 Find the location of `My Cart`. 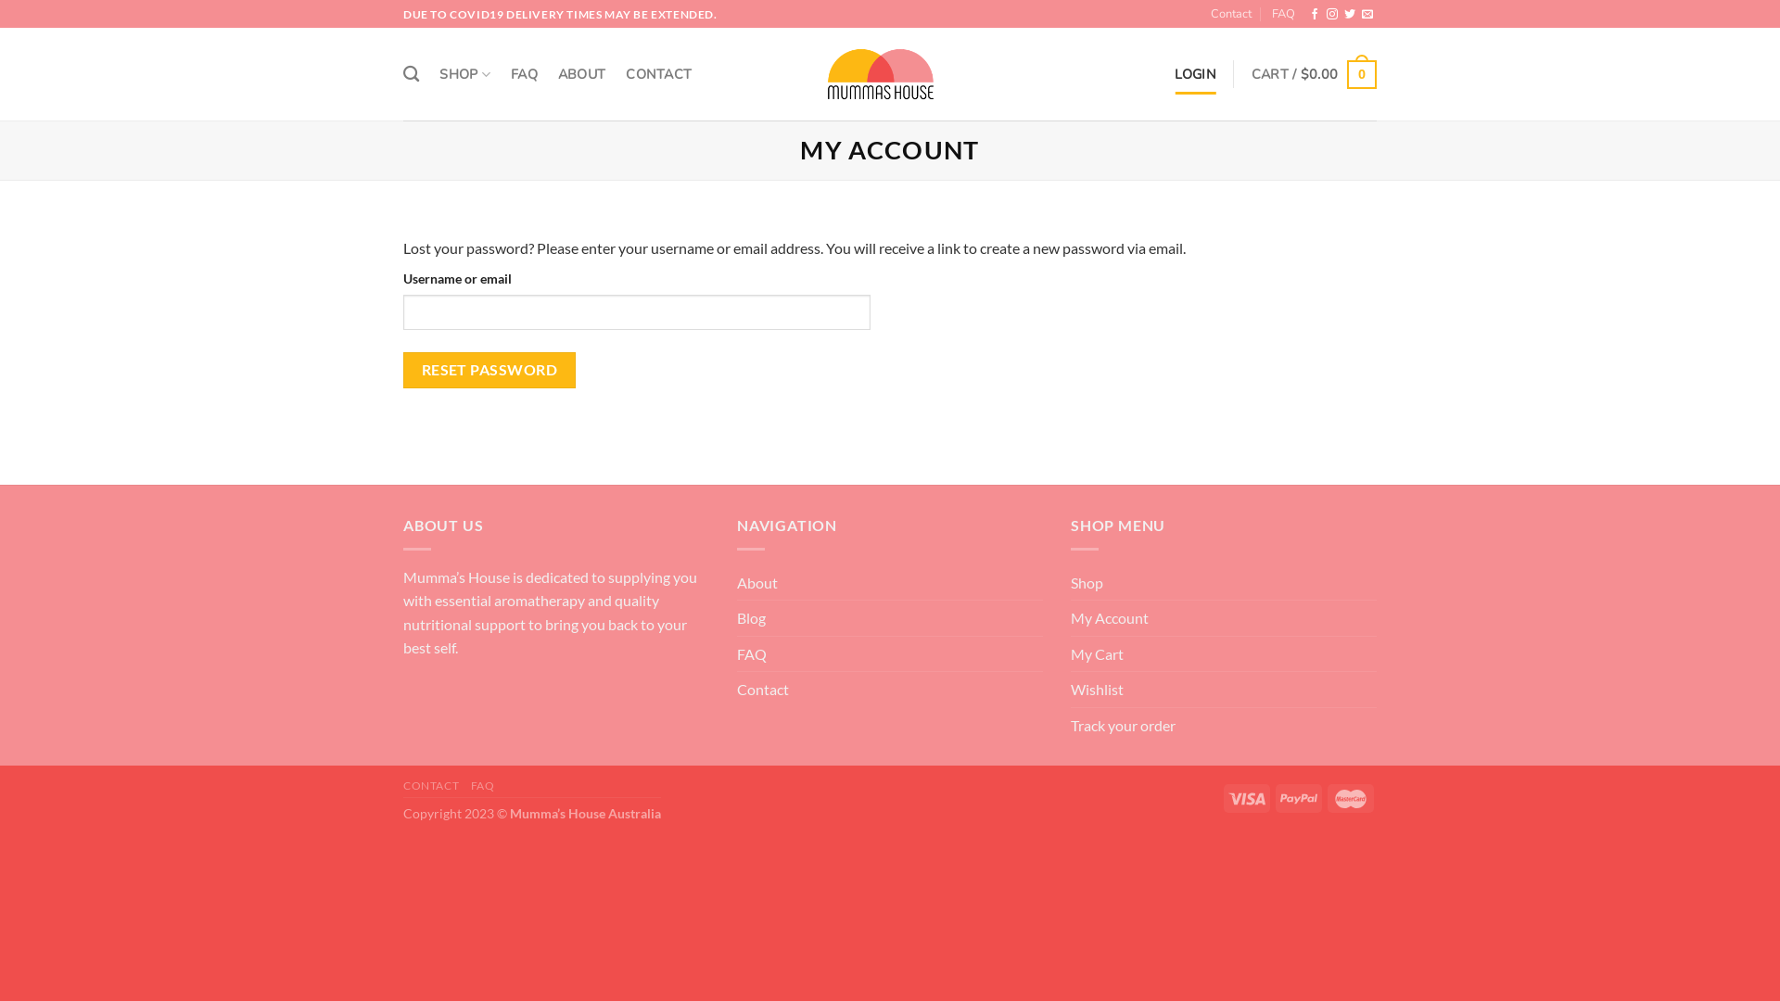

My Cart is located at coordinates (1098, 654).